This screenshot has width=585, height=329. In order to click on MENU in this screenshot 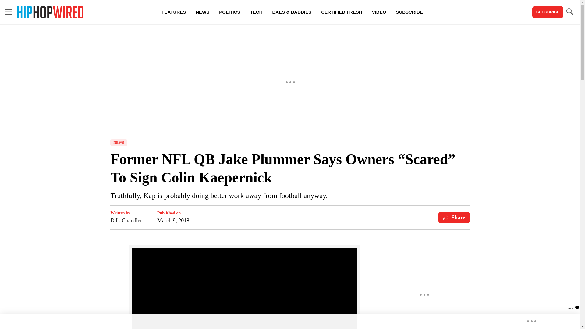, I will do `click(9, 12)`.